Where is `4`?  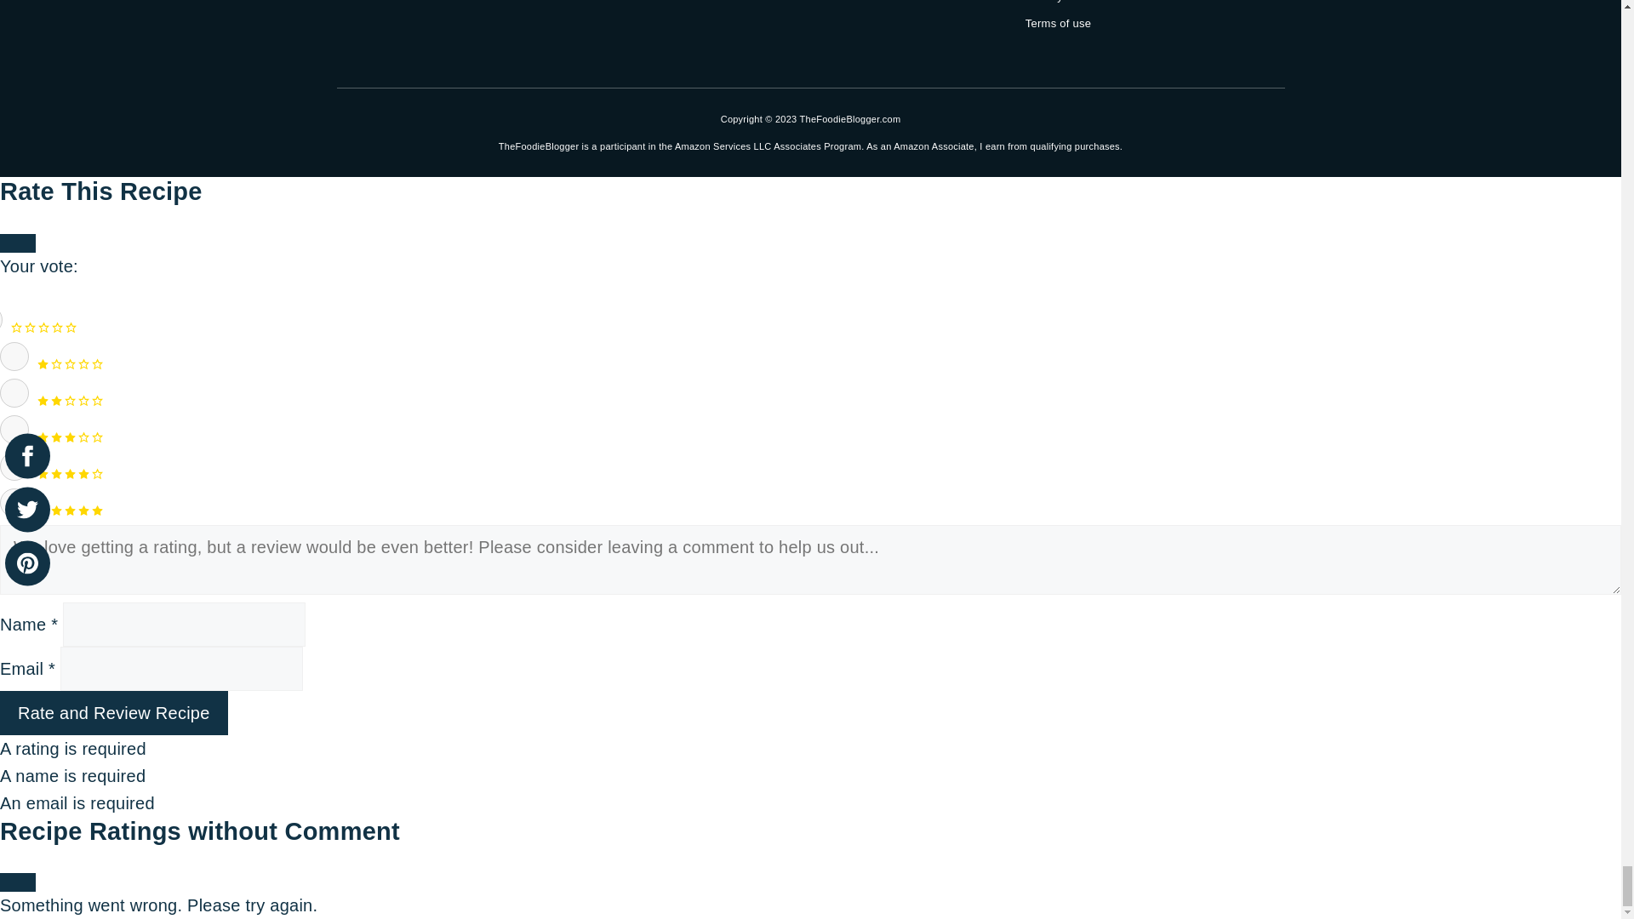
4 is located at coordinates (14, 466).